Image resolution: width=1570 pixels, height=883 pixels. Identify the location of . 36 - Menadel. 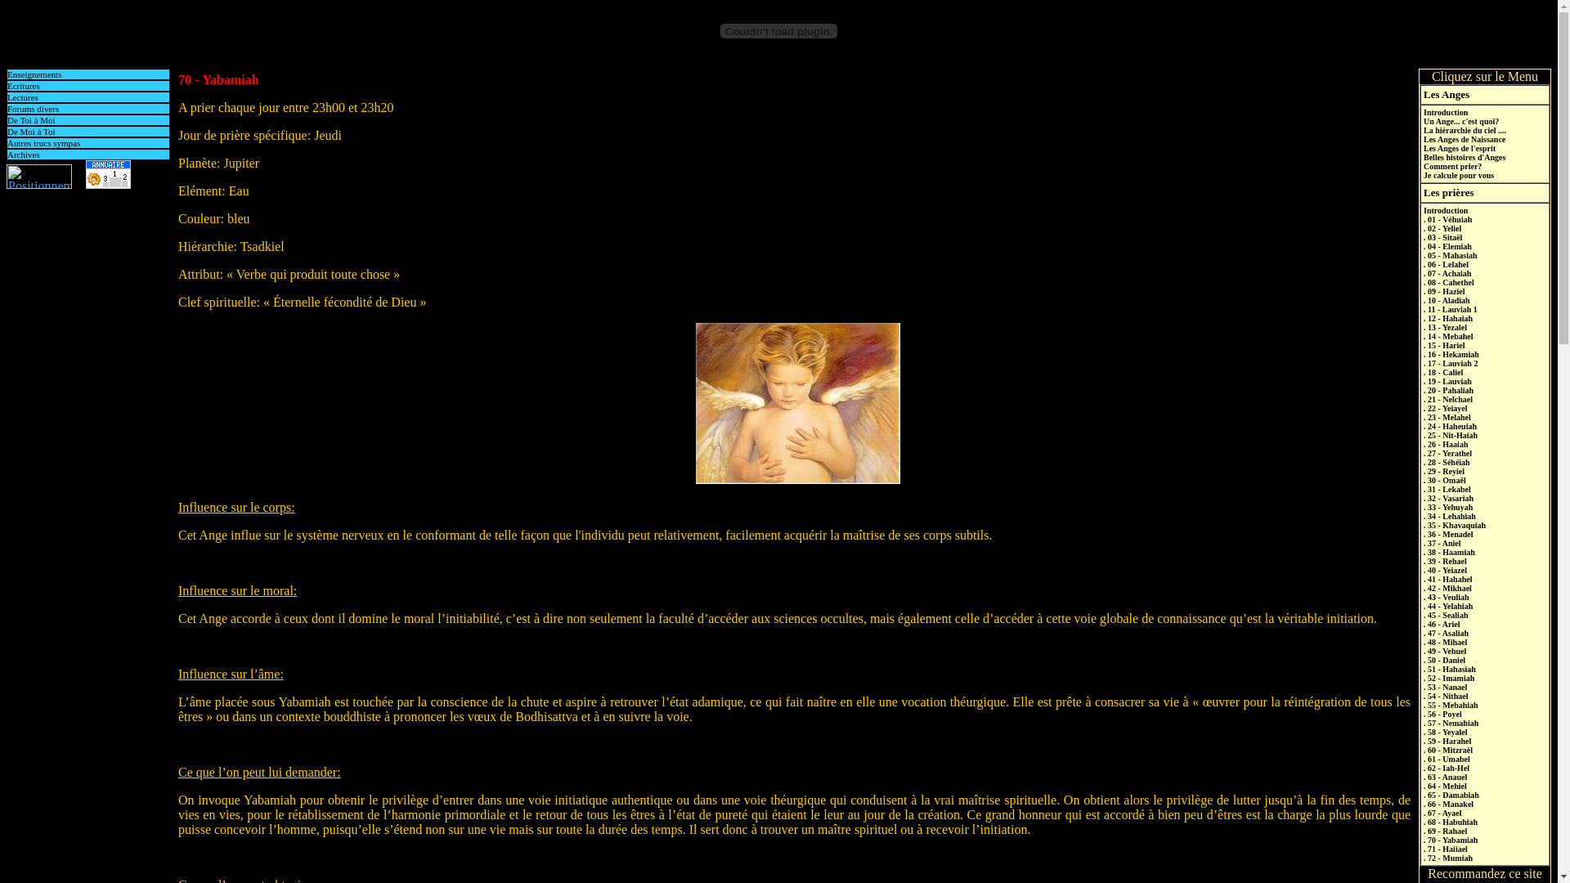
(1449, 535).